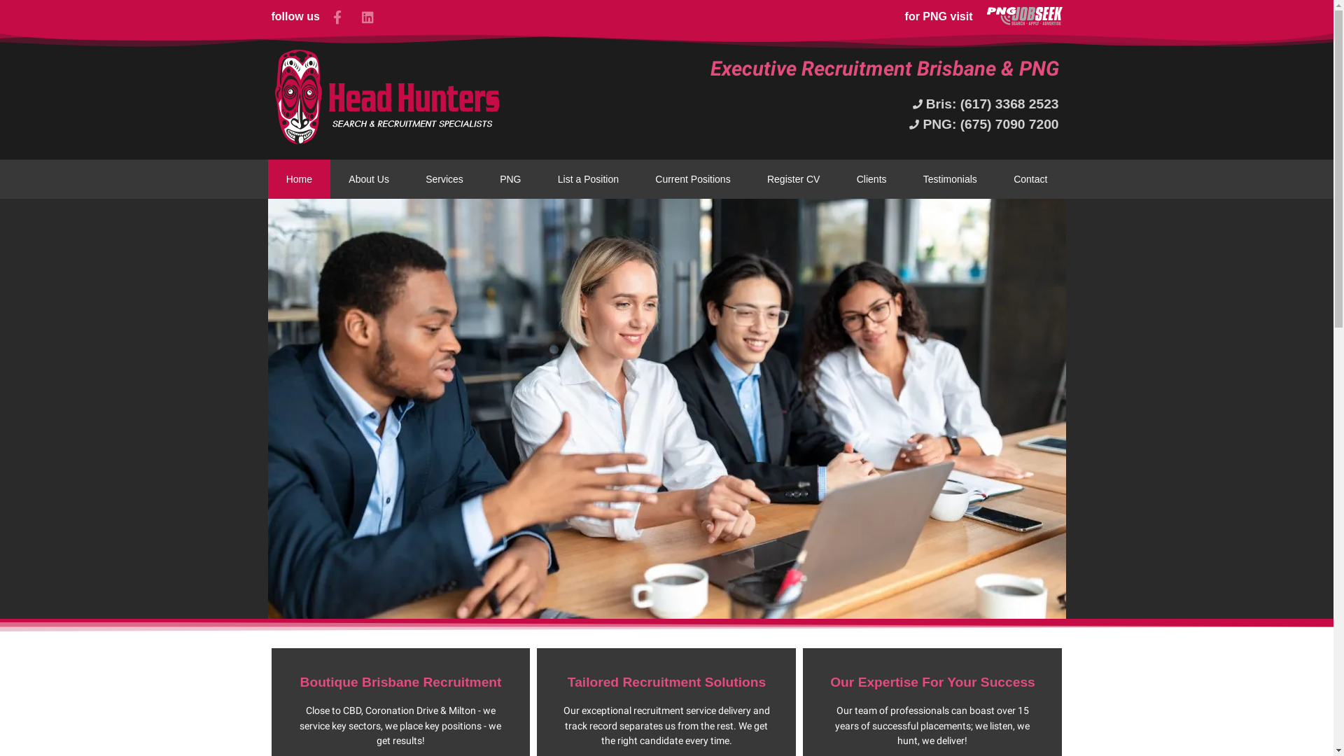  I want to click on About Us, so click(369, 179).